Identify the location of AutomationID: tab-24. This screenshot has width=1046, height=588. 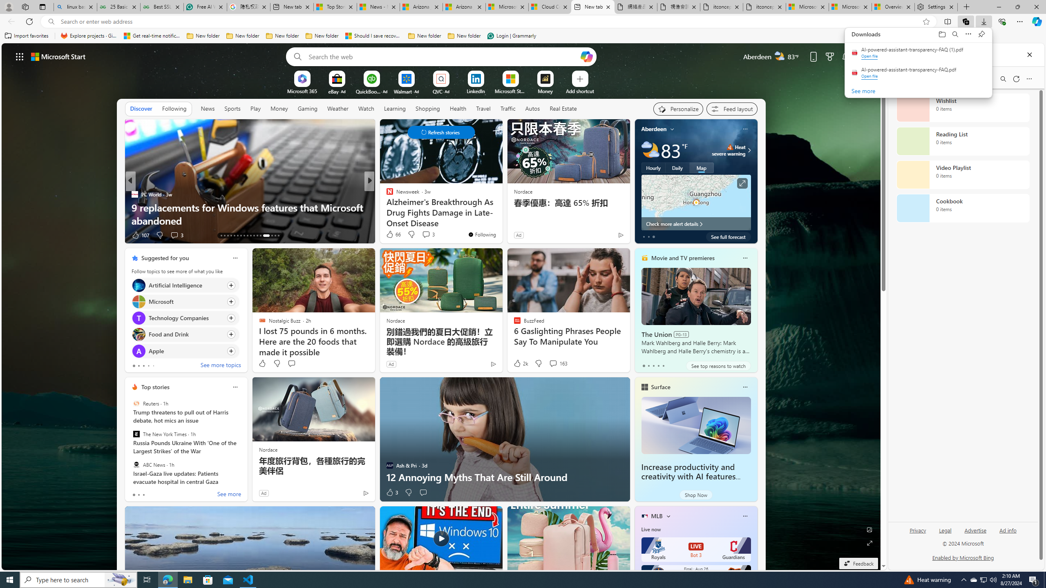
(257, 236).